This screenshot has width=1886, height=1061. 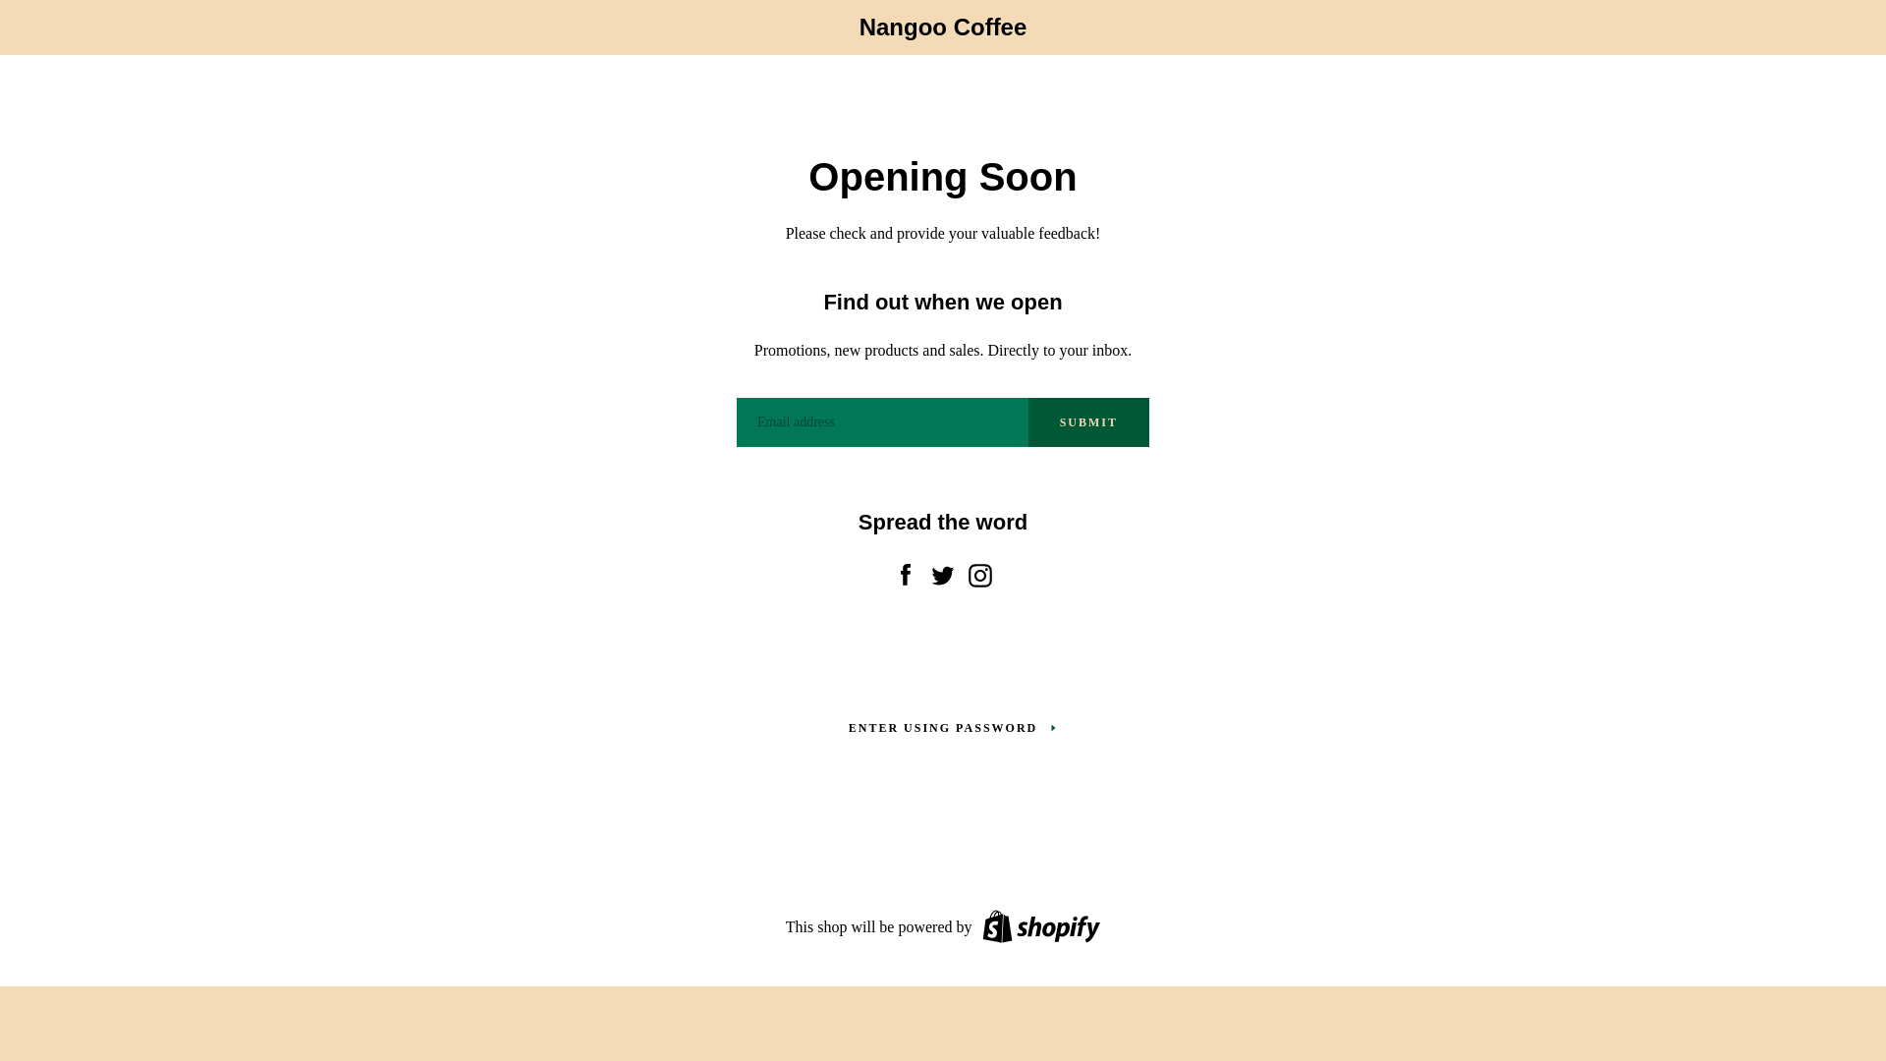 I want to click on Nangoo Coffee on Twitter, so click(x=943, y=571).